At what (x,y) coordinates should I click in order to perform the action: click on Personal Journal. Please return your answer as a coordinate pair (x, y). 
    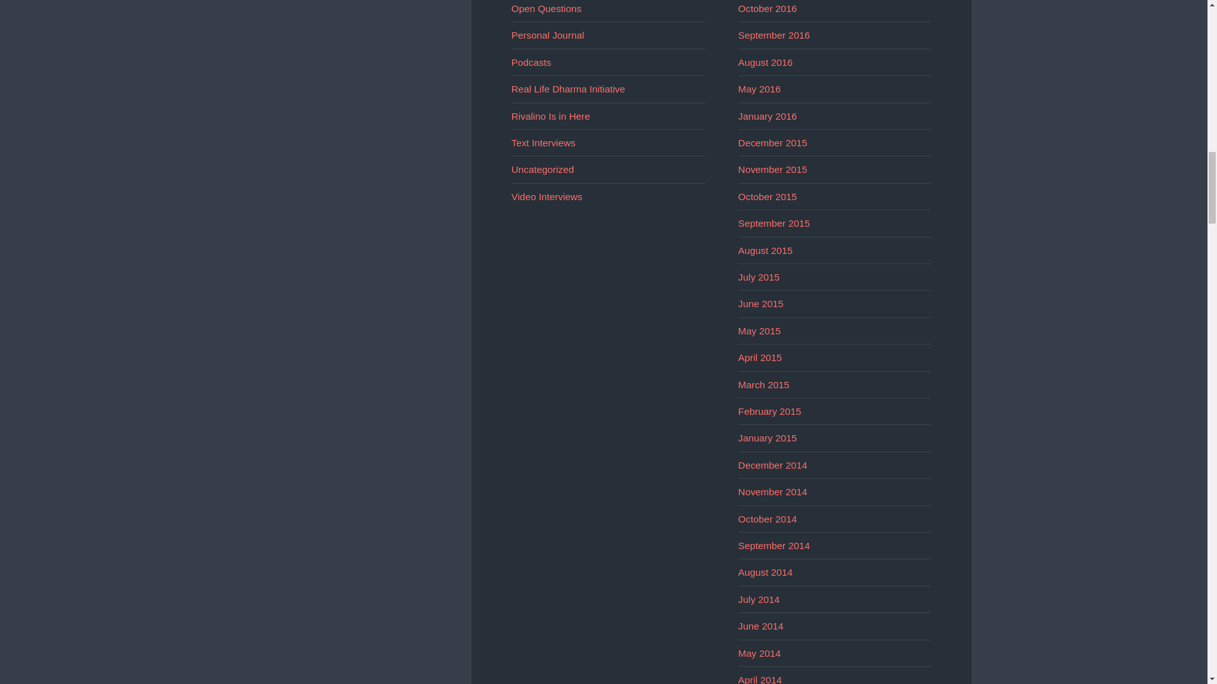
    Looking at the image, I should click on (548, 35).